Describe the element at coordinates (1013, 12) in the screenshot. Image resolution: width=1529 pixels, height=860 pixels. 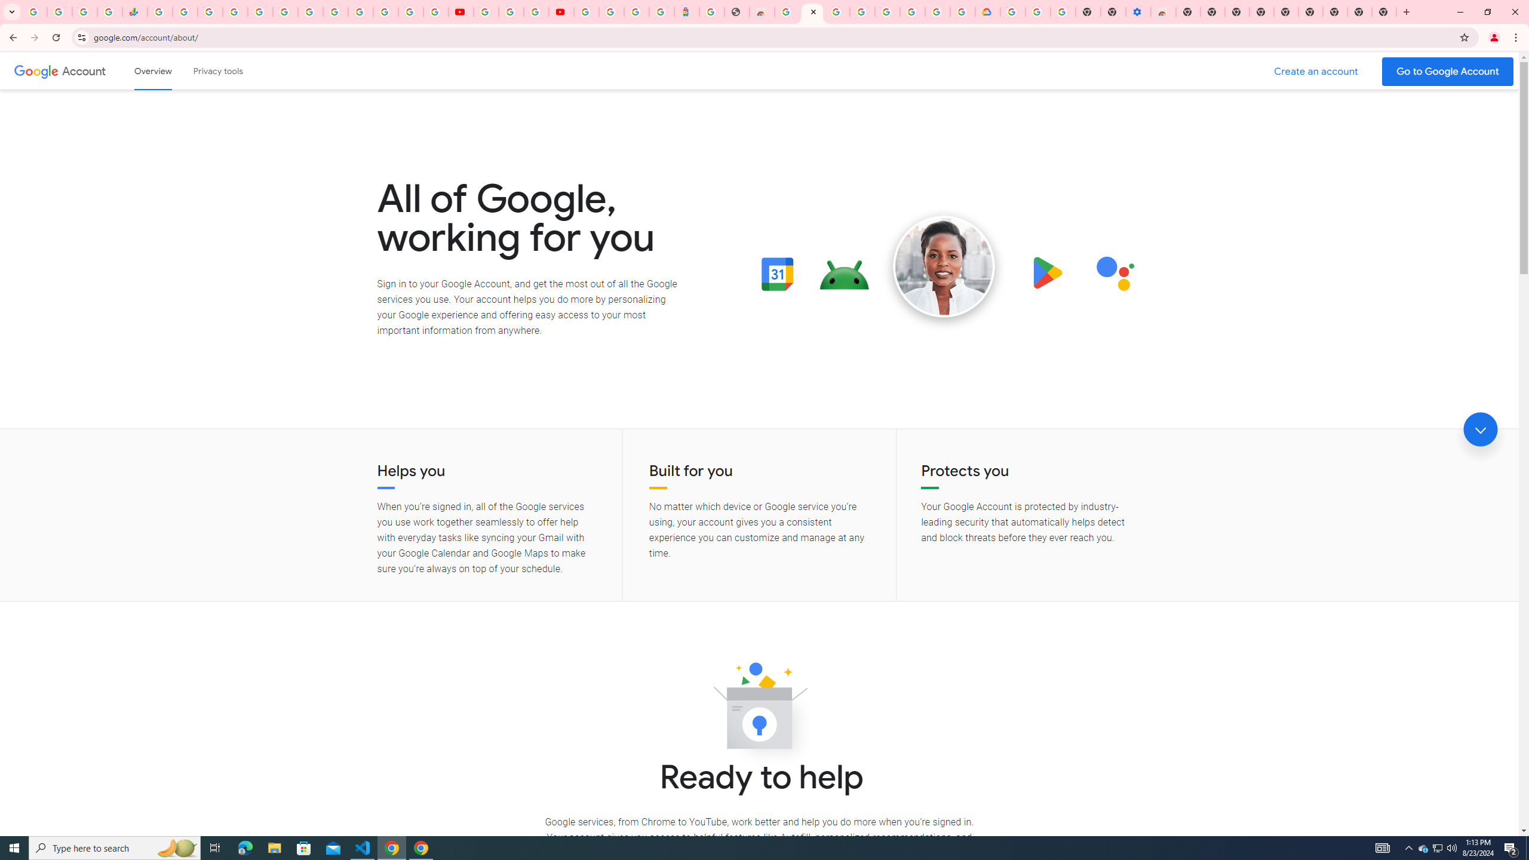
I see `Sign in - Google Accounts` at that location.